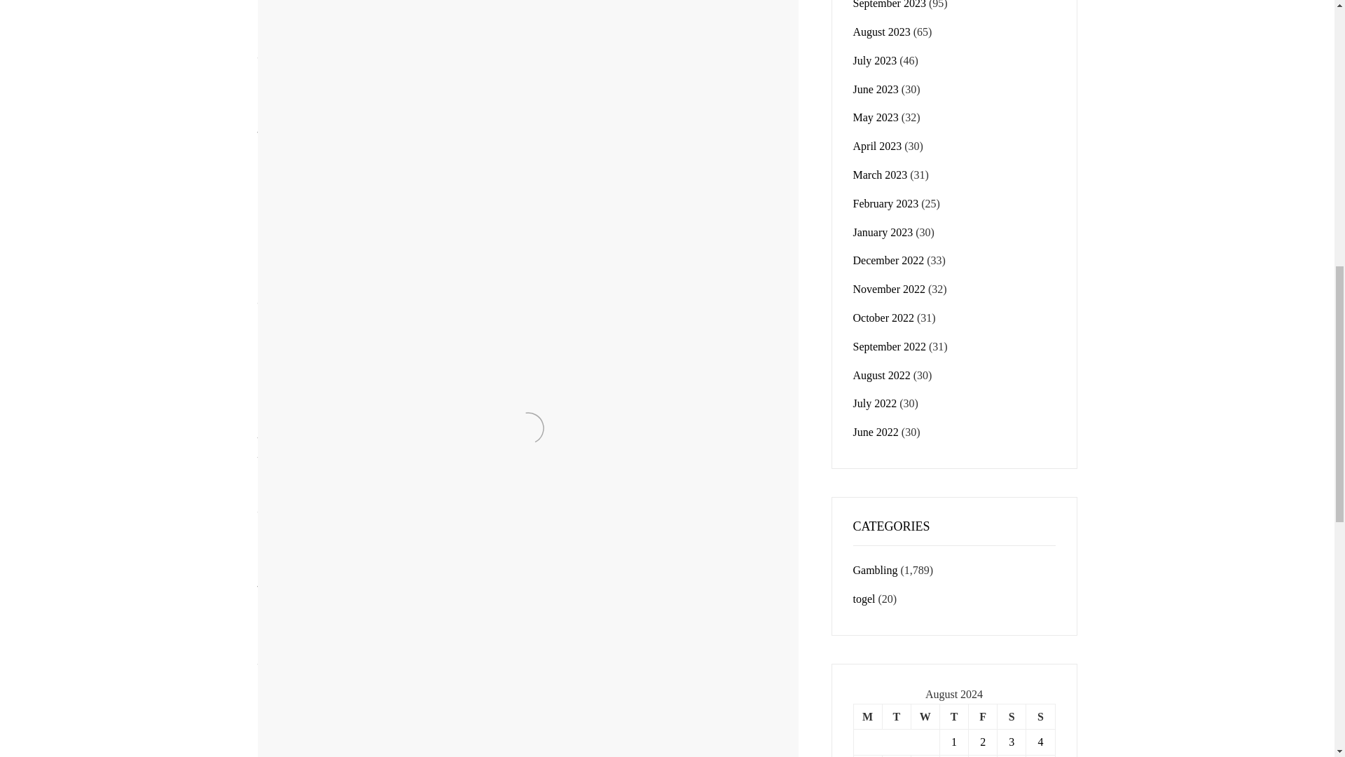  I want to click on September 2023, so click(890, 4).